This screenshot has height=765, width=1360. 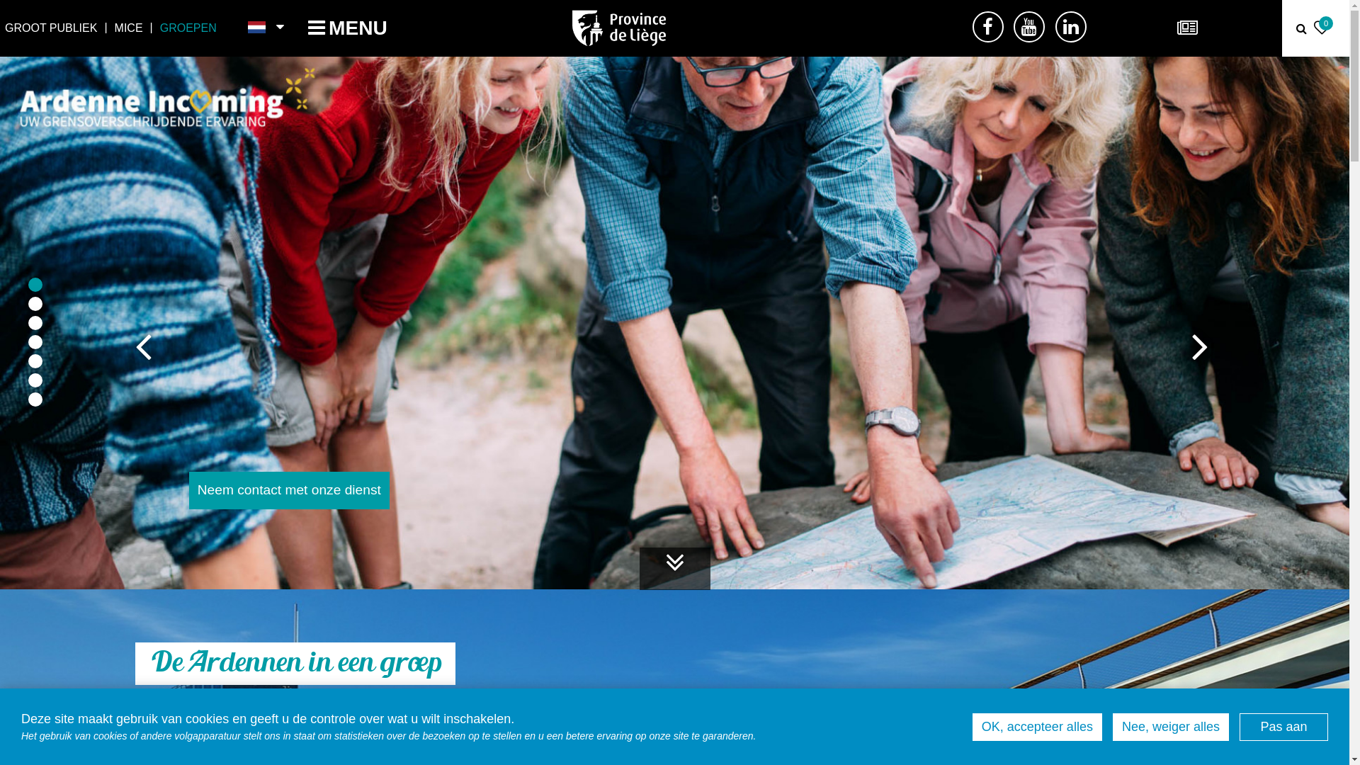 I want to click on GROOT PUBLIEK, so click(x=51, y=28).